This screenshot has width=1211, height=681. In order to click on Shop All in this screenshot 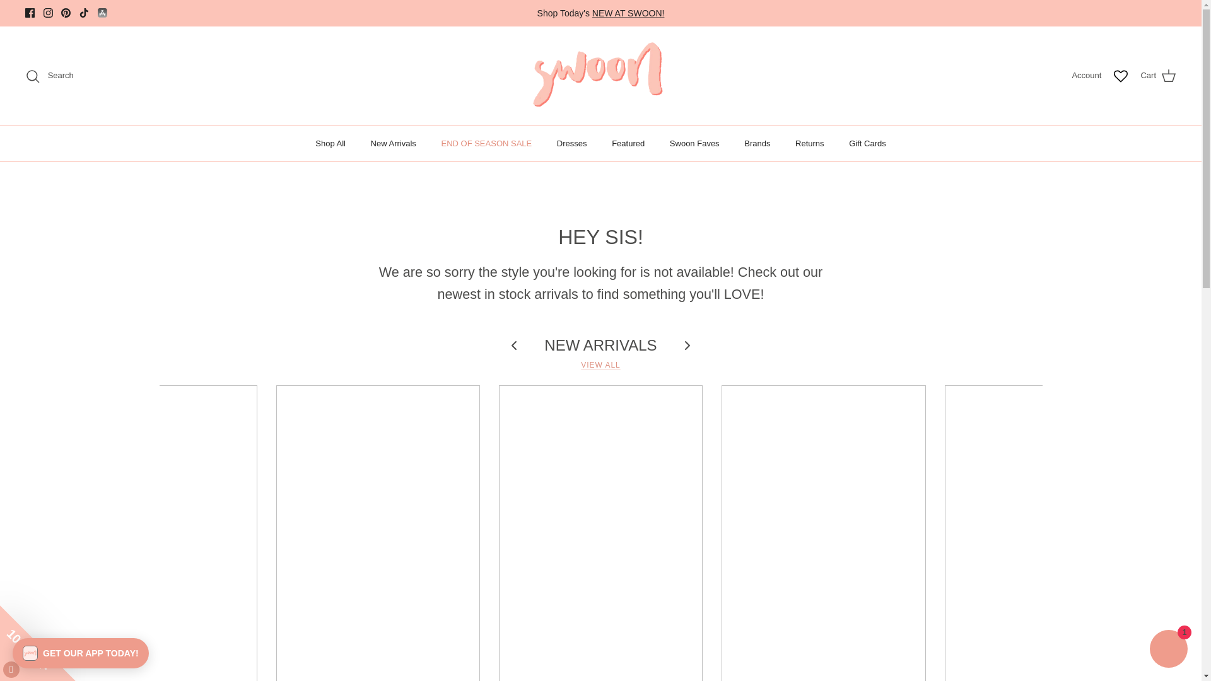, I will do `click(331, 143)`.